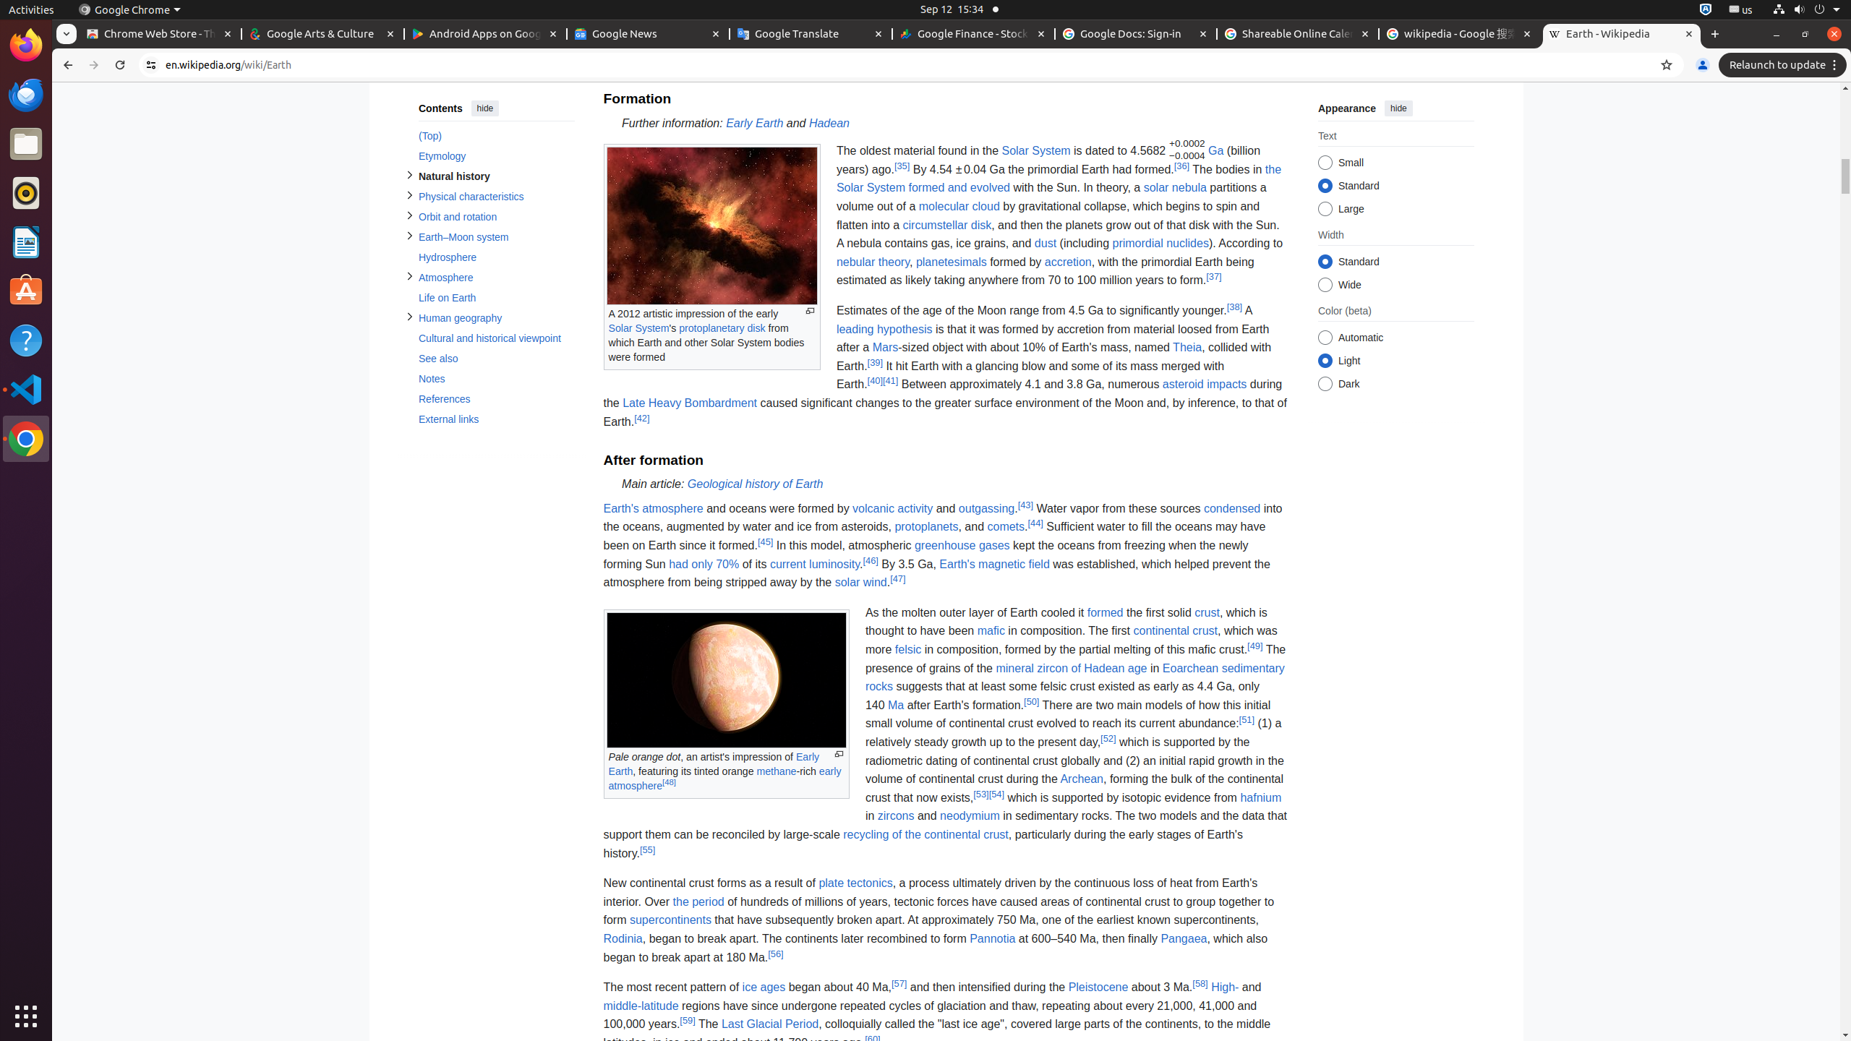 The width and height of the screenshot is (1851, 1041). What do you see at coordinates (755, 123) in the screenshot?
I see `Early Earth` at bounding box center [755, 123].